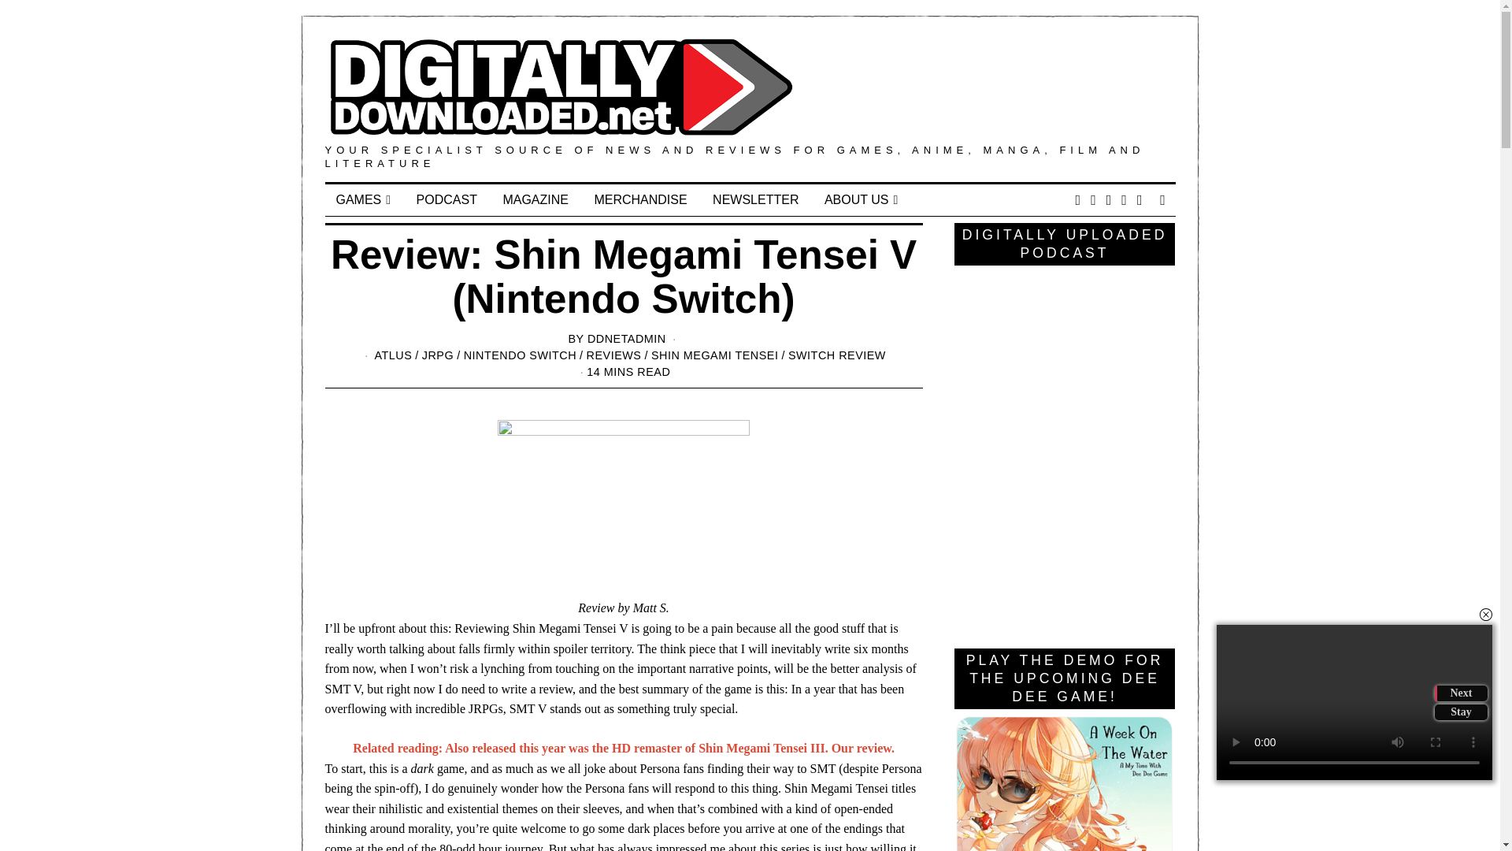 The image size is (1512, 851). I want to click on JRPG, so click(438, 355).